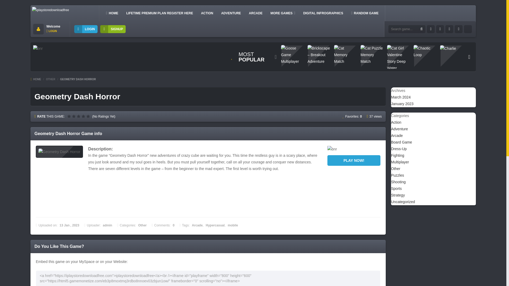 The height and width of the screenshot is (286, 509). What do you see at coordinates (449, 29) in the screenshot?
I see `Instagram` at bounding box center [449, 29].